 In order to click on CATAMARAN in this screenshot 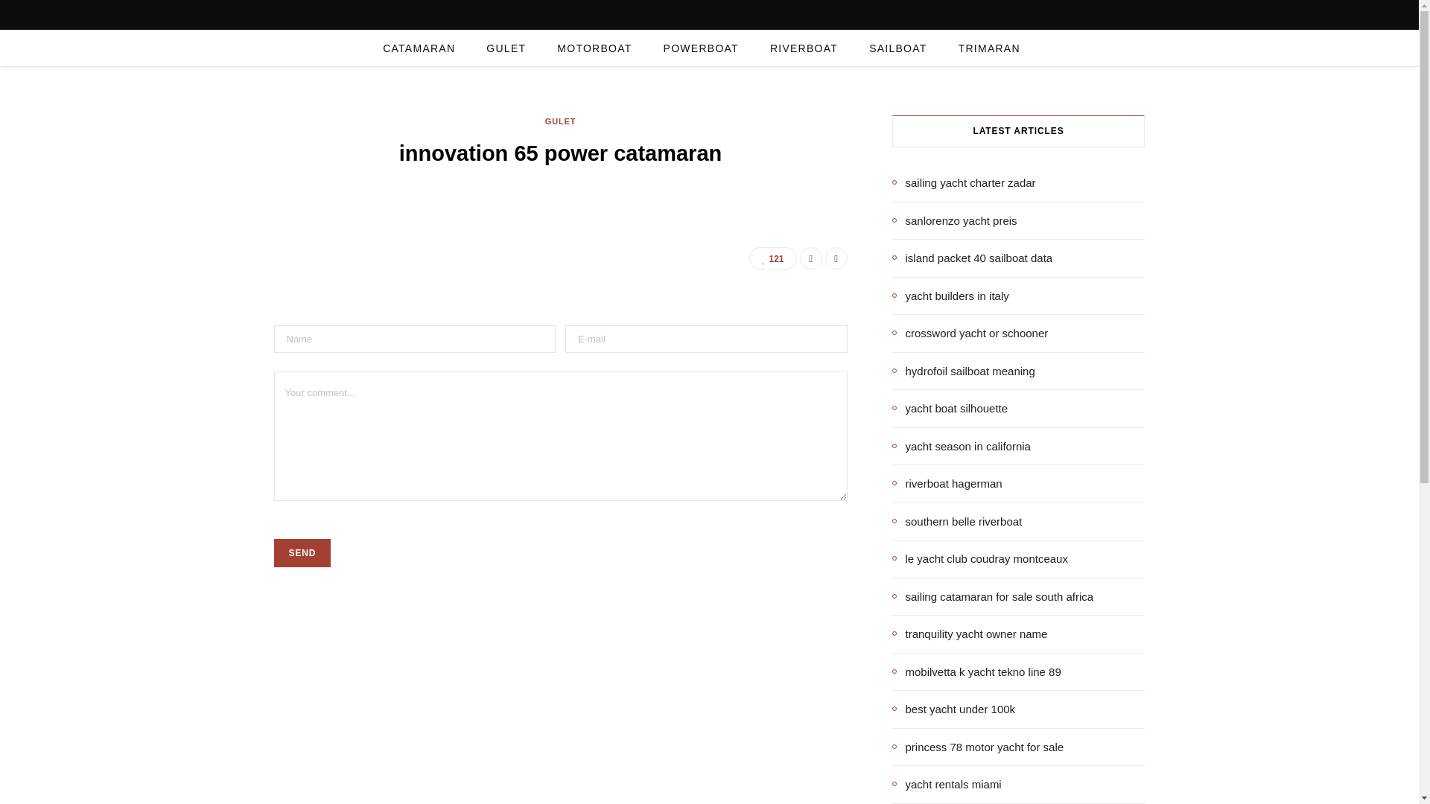, I will do `click(419, 48)`.